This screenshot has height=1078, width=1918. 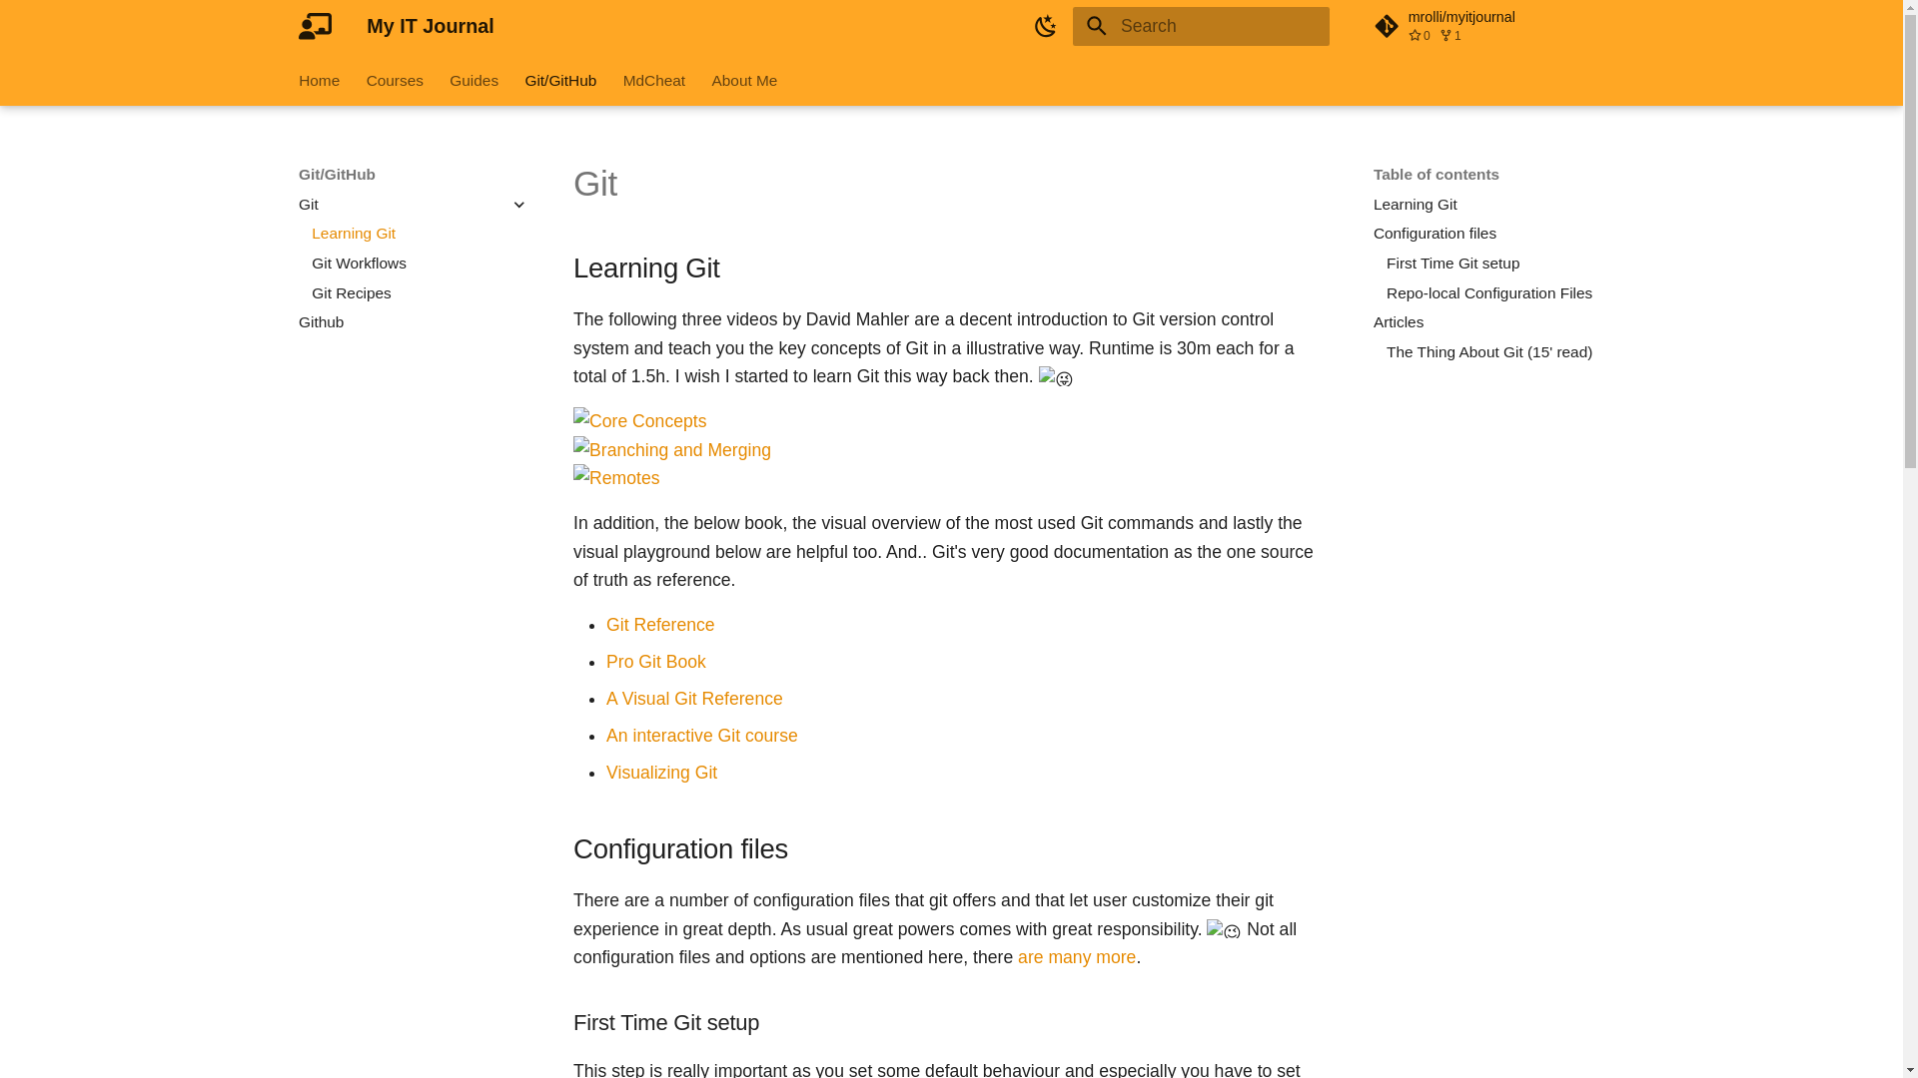 I want to click on Guides, so click(x=474, y=80).